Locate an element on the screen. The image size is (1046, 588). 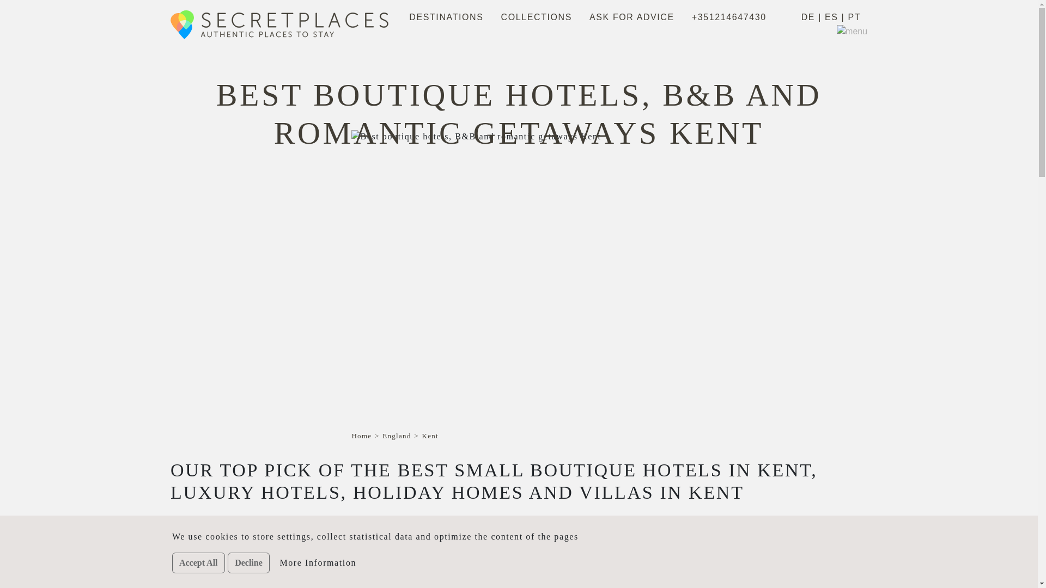
Secretplaces is located at coordinates (287, 24).